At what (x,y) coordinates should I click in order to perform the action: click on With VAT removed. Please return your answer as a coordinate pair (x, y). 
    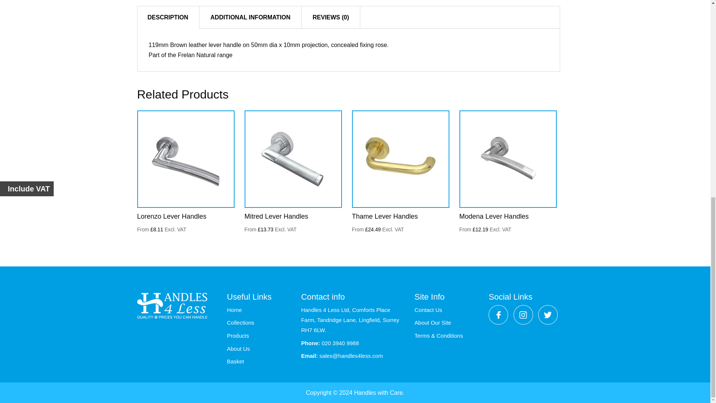
    Looking at the image, I should click on (162, 230).